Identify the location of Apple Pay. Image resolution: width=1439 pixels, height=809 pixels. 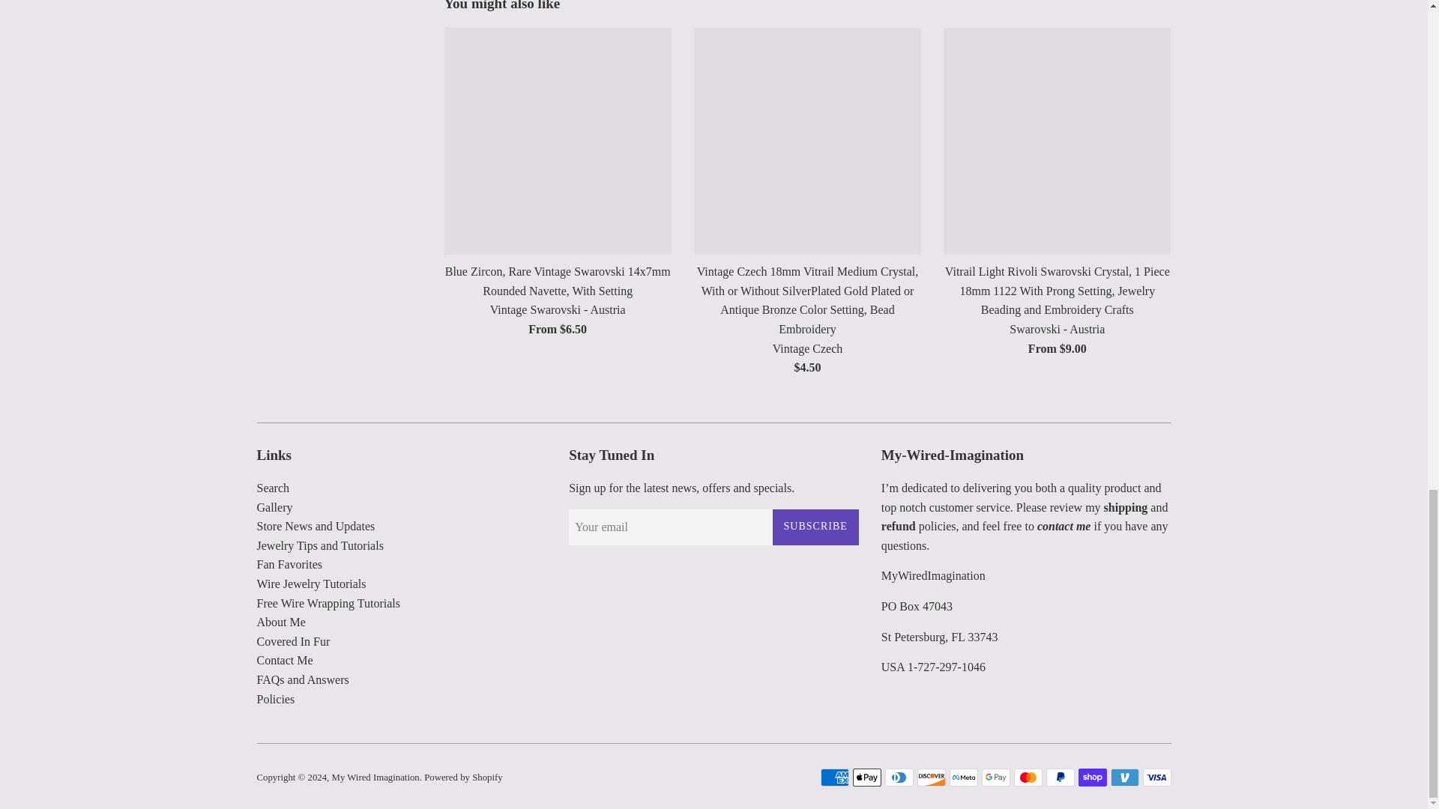
(866, 778).